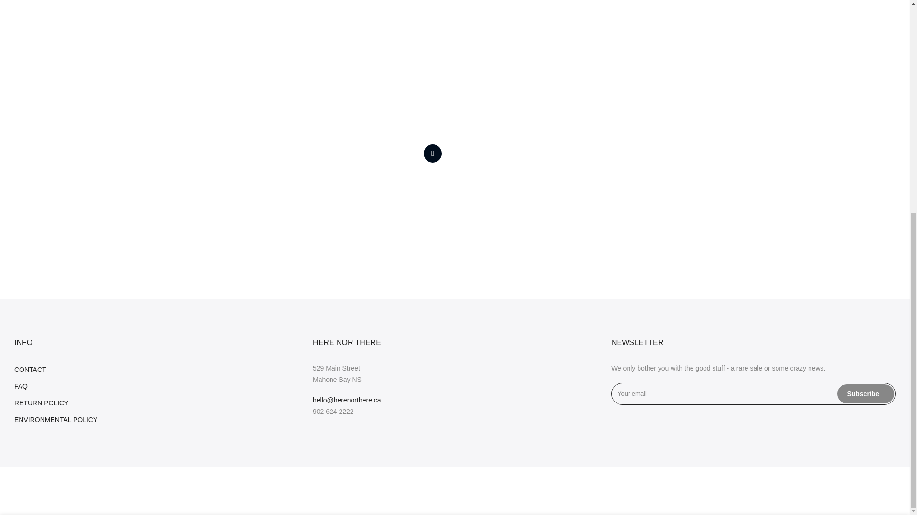 This screenshot has width=917, height=515. I want to click on Subscribe, so click(865, 393).